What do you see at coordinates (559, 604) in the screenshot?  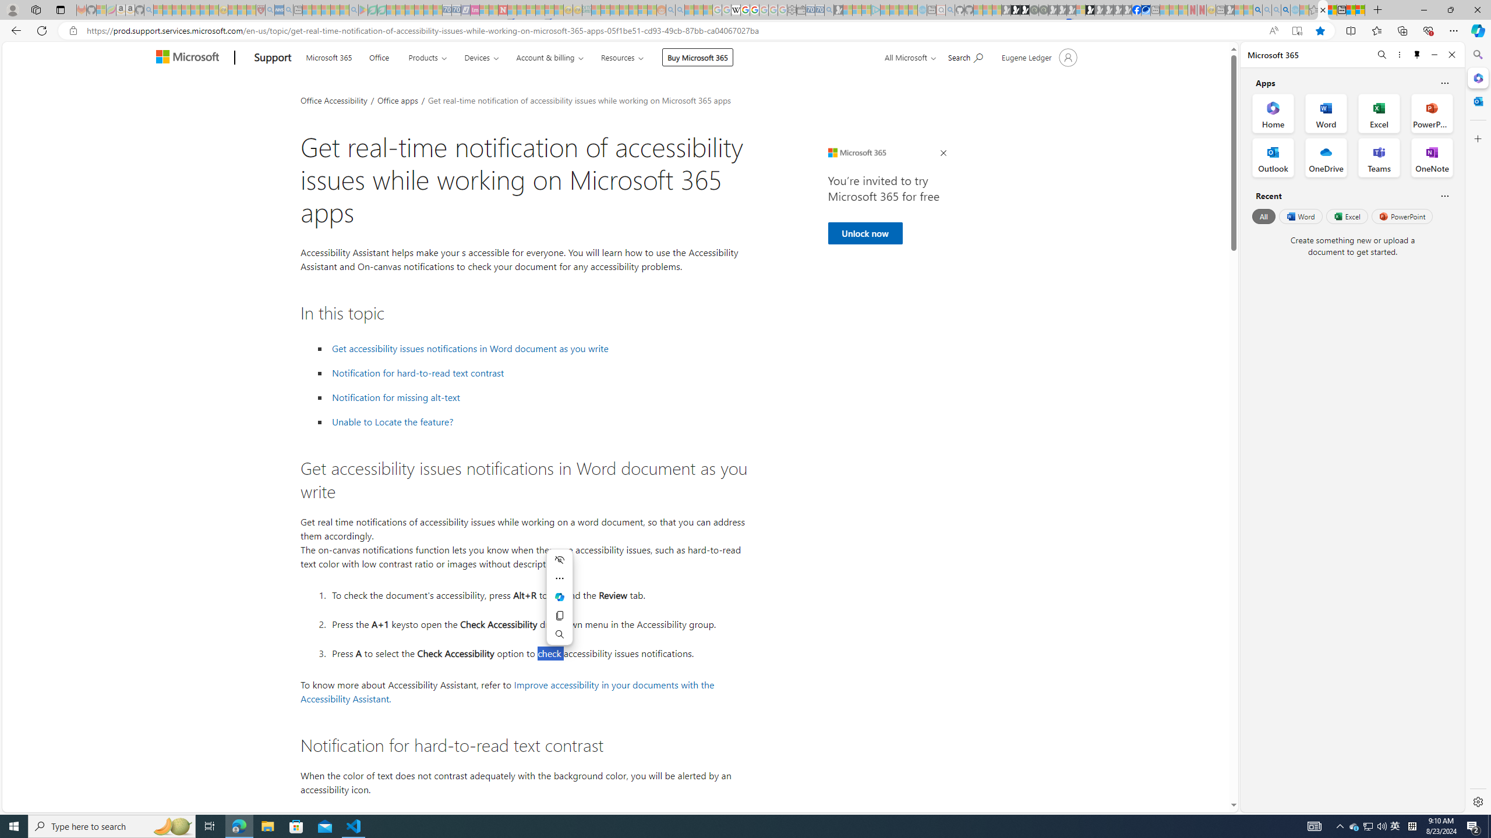 I see `Mini menu on text selection` at bounding box center [559, 604].